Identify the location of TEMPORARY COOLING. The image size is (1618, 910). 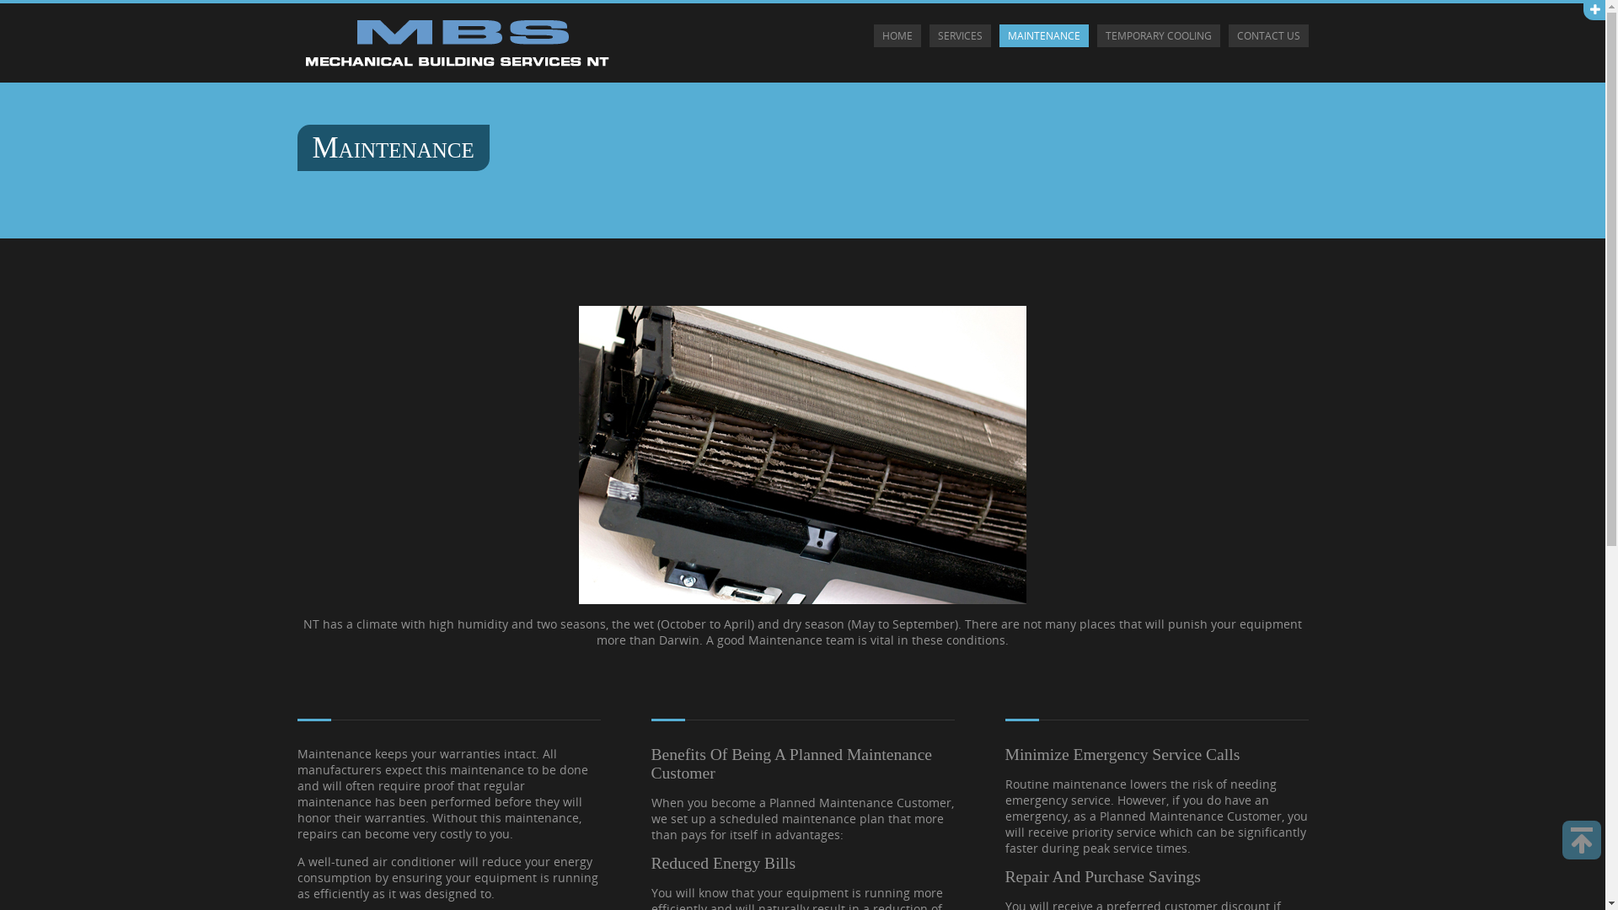
(1159, 35).